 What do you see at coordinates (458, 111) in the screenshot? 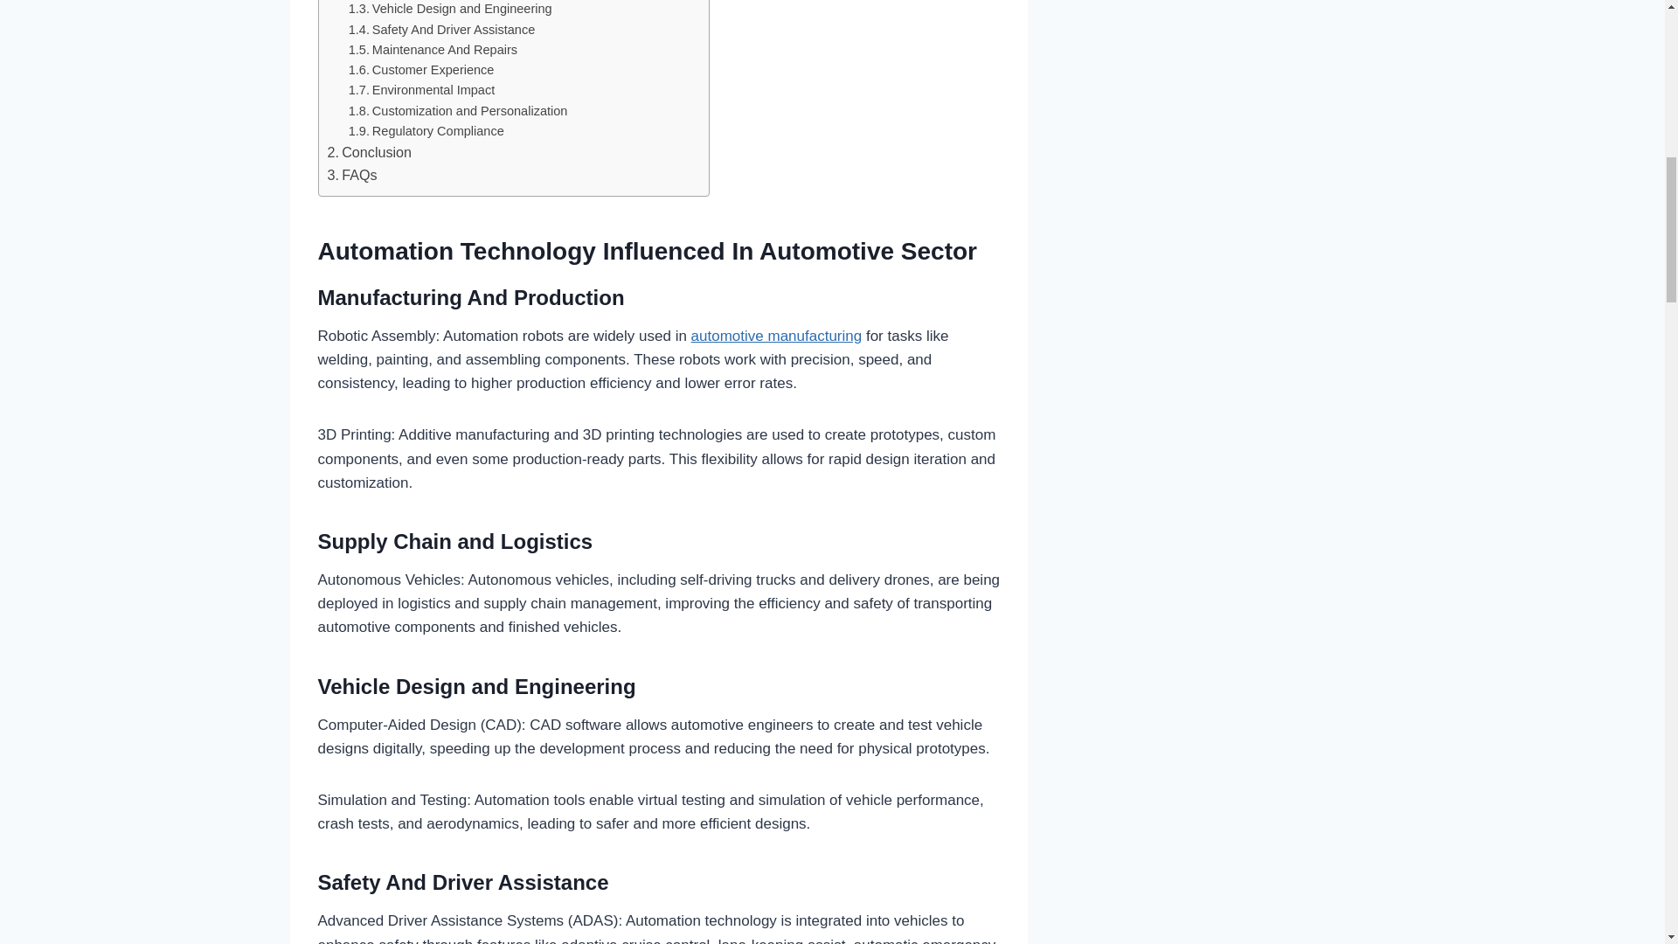
I see `Customization and Personalization` at bounding box center [458, 111].